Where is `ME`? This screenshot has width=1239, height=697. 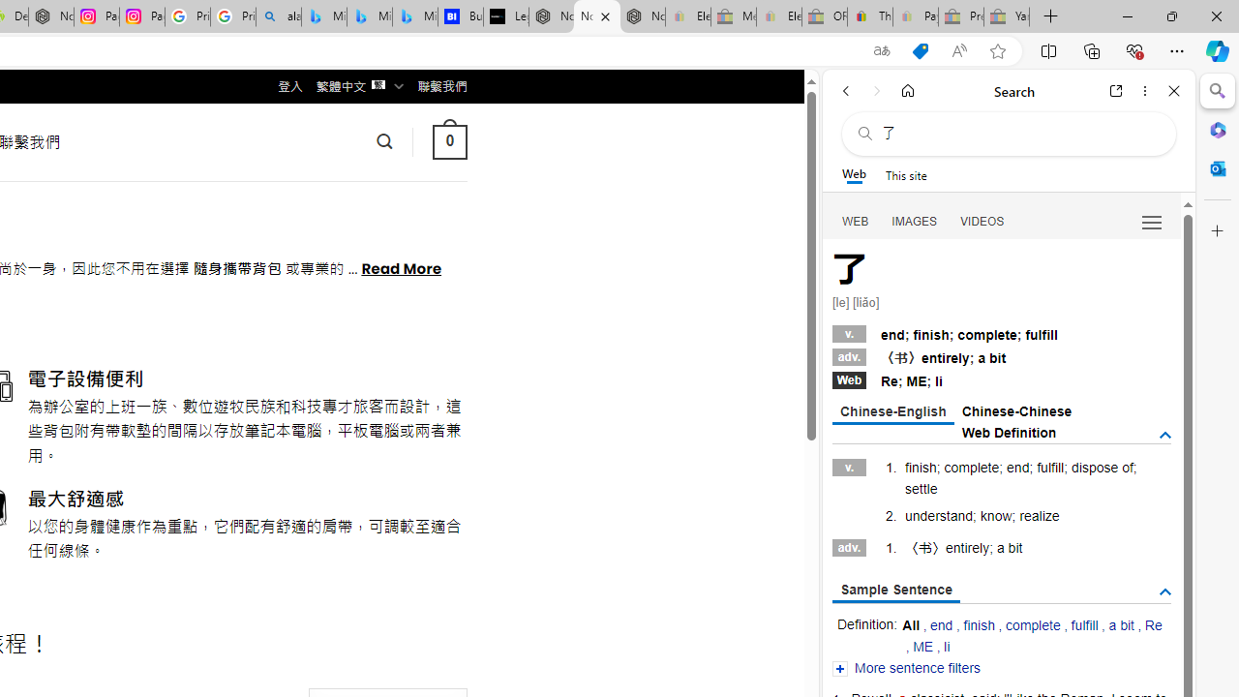 ME is located at coordinates (923, 646).